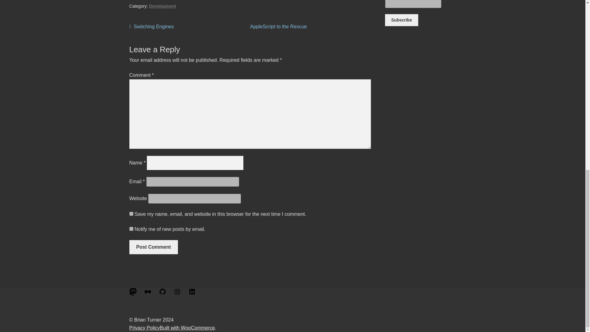  Describe the element at coordinates (131, 214) in the screenshot. I see `yes` at that location.